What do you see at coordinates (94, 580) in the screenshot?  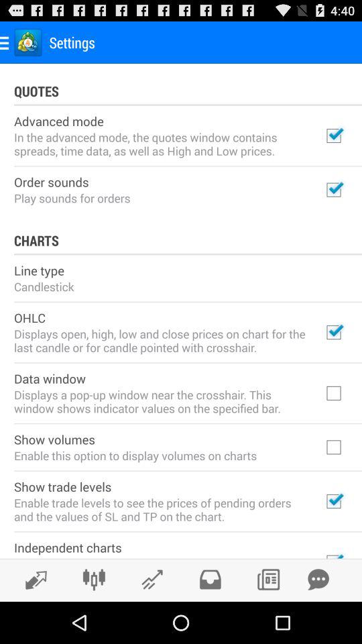 I see `plug in` at bounding box center [94, 580].